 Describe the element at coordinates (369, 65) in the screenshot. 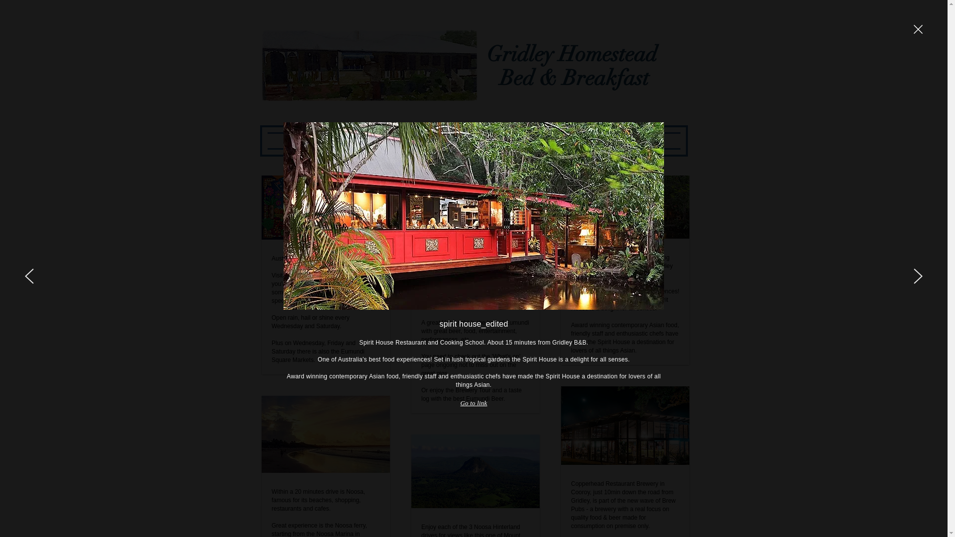

I see `IMG_0679 (1)_edited.jpg` at that location.